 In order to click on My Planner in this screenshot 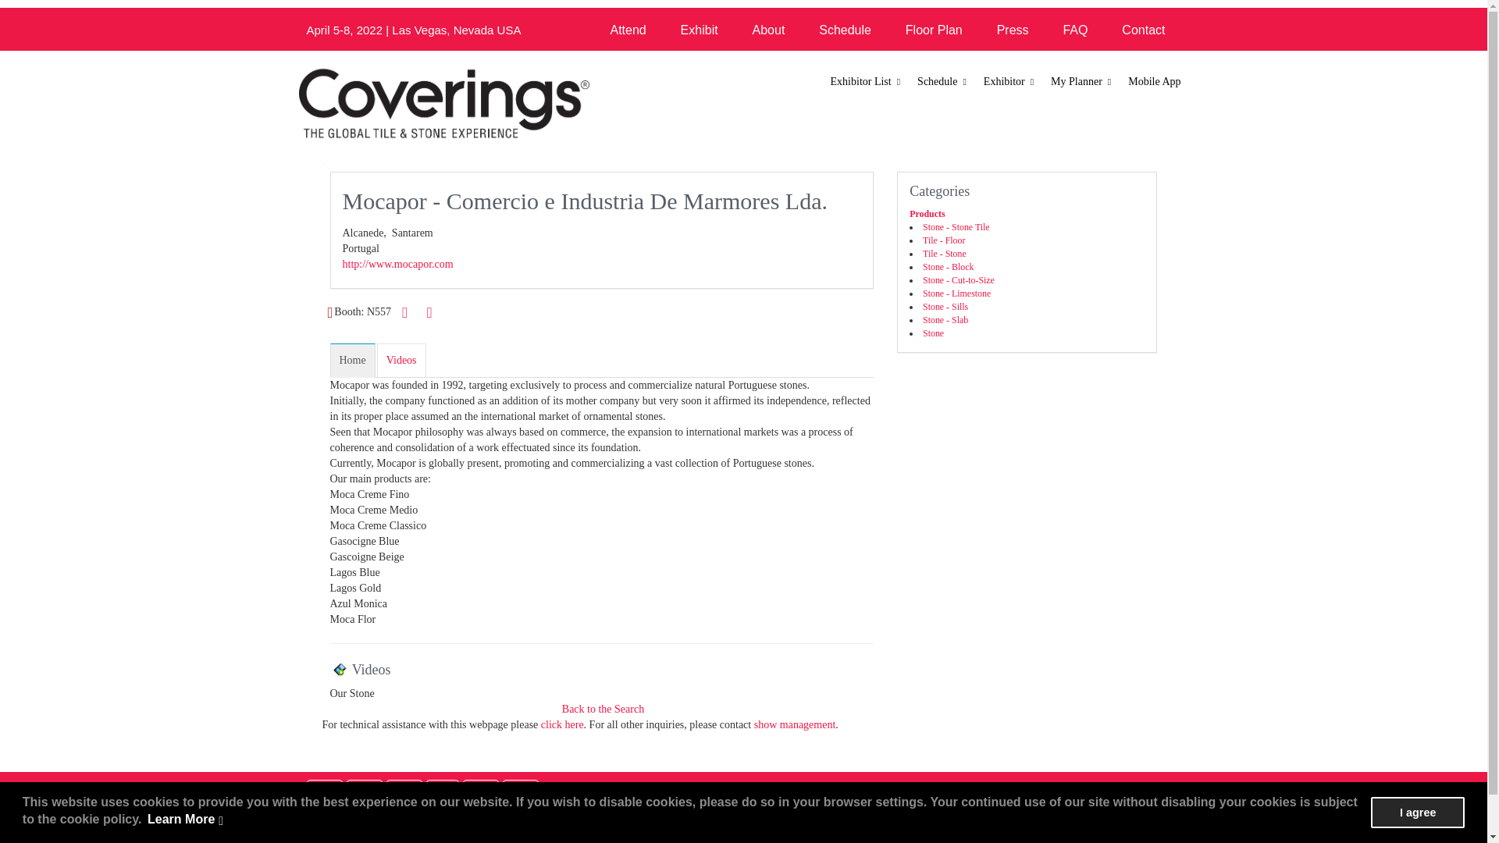, I will do `click(1081, 82)`.